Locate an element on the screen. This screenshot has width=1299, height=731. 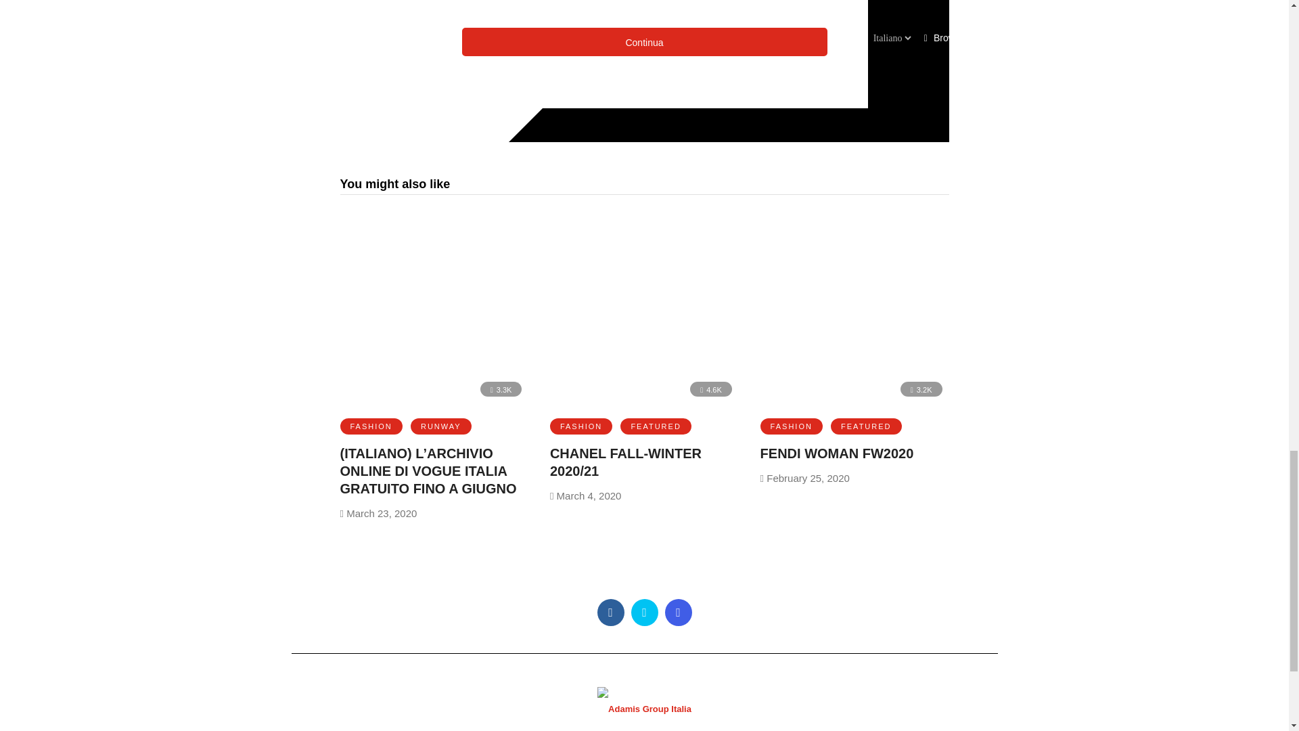
FENDI Woman FW2020 is located at coordinates (837, 453).